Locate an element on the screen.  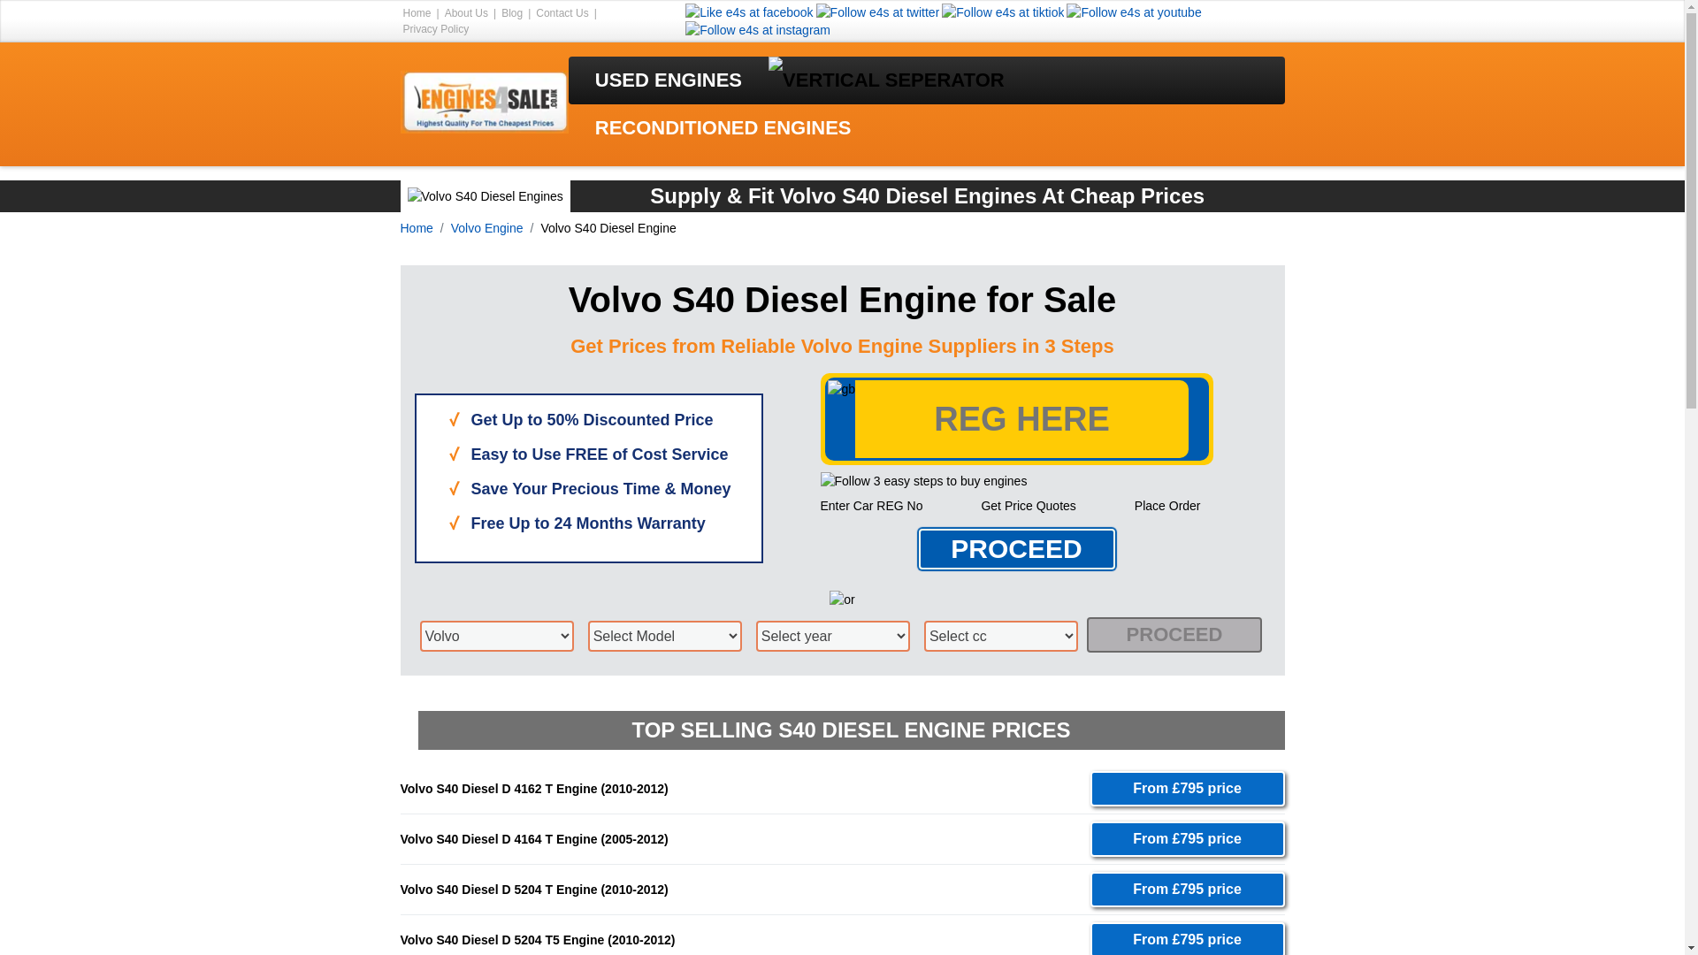
twitter is located at coordinates (878, 12).